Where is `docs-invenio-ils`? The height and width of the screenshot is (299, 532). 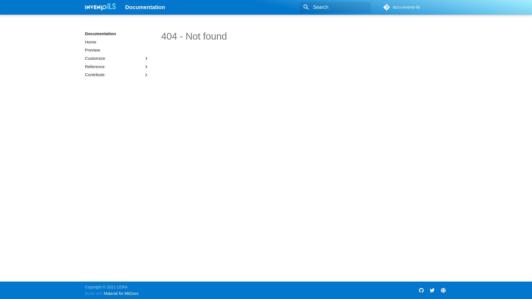
docs-invenio-ils is located at coordinates (415, 7).